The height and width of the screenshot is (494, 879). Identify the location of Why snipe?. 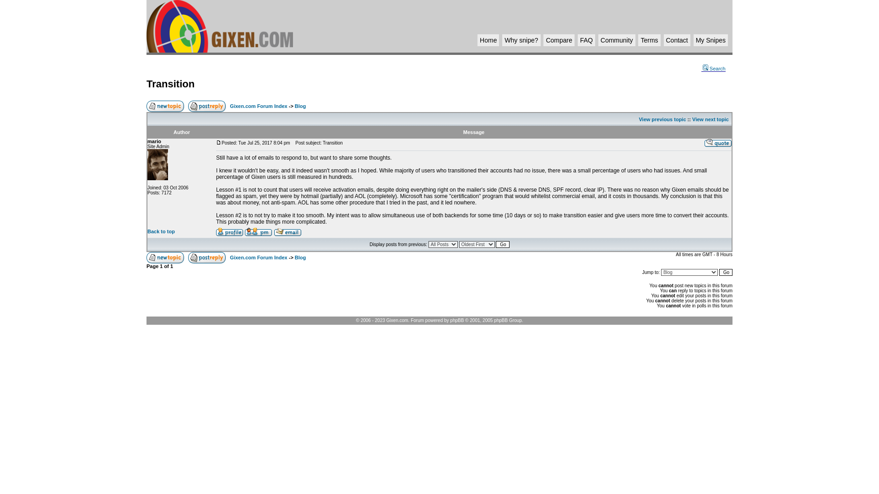
(521, 40).